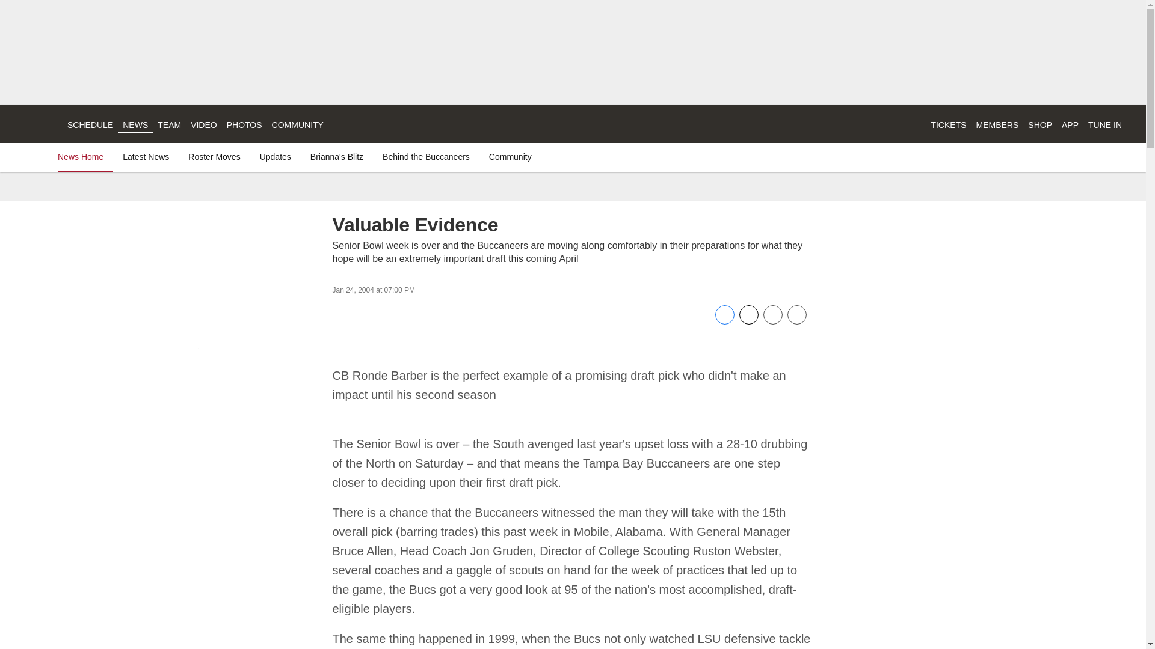 Image resolution: width=1155 pixels, height=649 pixels. What do you see at coordinates (276, 156) in the screenshot?
I see `Updates` at bounding box center [276, 156].